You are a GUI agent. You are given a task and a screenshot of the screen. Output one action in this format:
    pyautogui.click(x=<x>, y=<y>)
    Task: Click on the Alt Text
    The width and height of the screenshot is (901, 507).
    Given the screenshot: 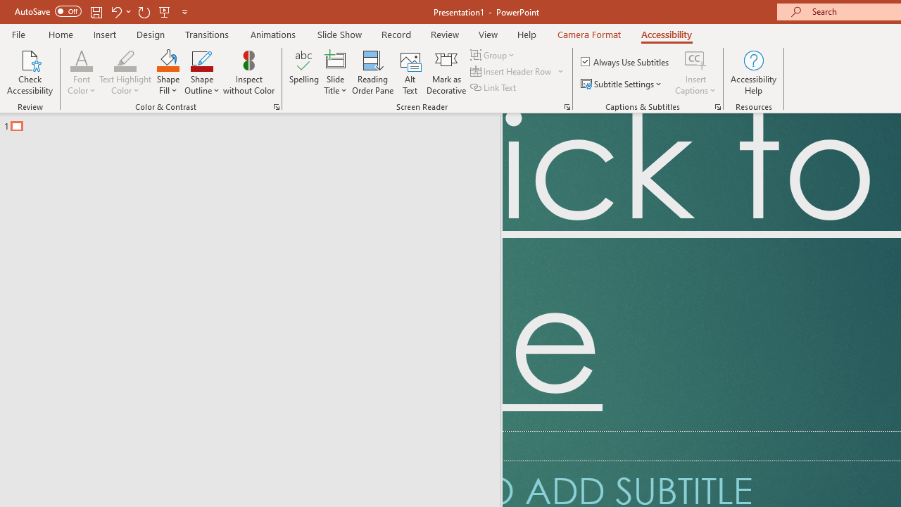 What is the action you would take?
    pyautogui.click(x=410, y=72)
    